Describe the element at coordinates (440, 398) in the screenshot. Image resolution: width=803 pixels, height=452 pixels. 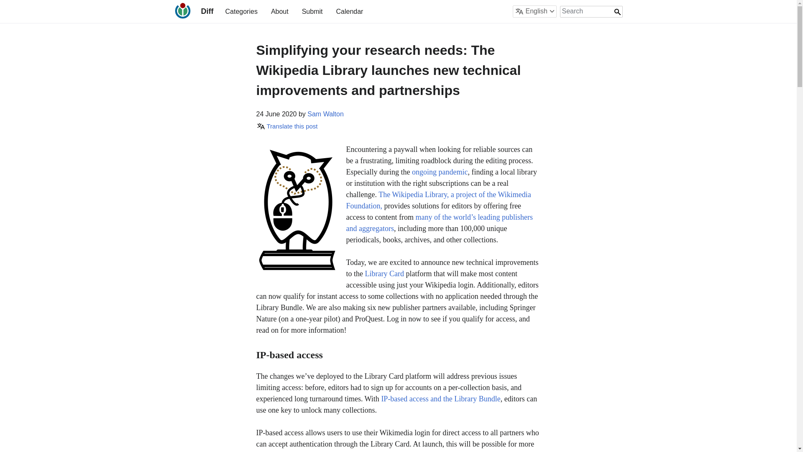
I see `IP-based access and the Library Bundle` at that location.